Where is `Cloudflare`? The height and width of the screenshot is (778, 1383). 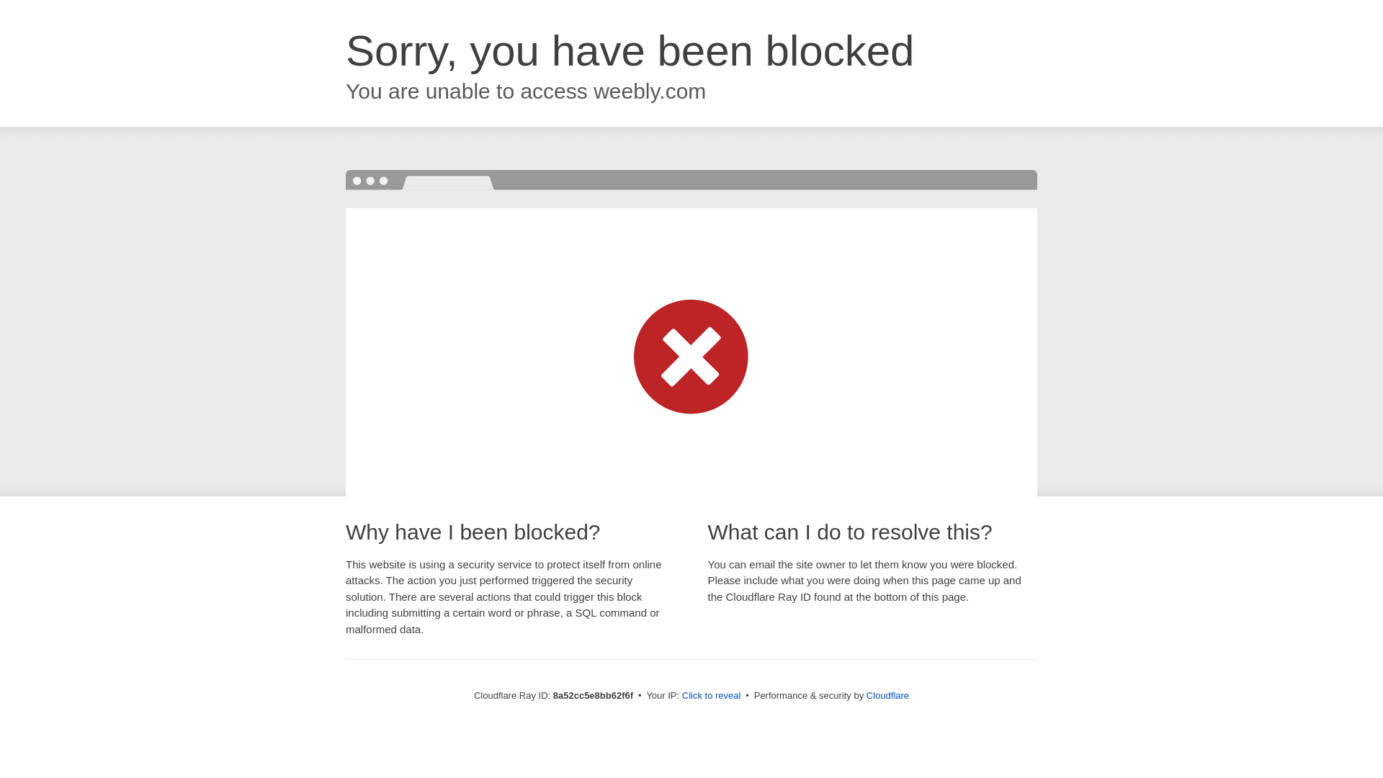
Cloudflare is located at coordinates (887, 695).